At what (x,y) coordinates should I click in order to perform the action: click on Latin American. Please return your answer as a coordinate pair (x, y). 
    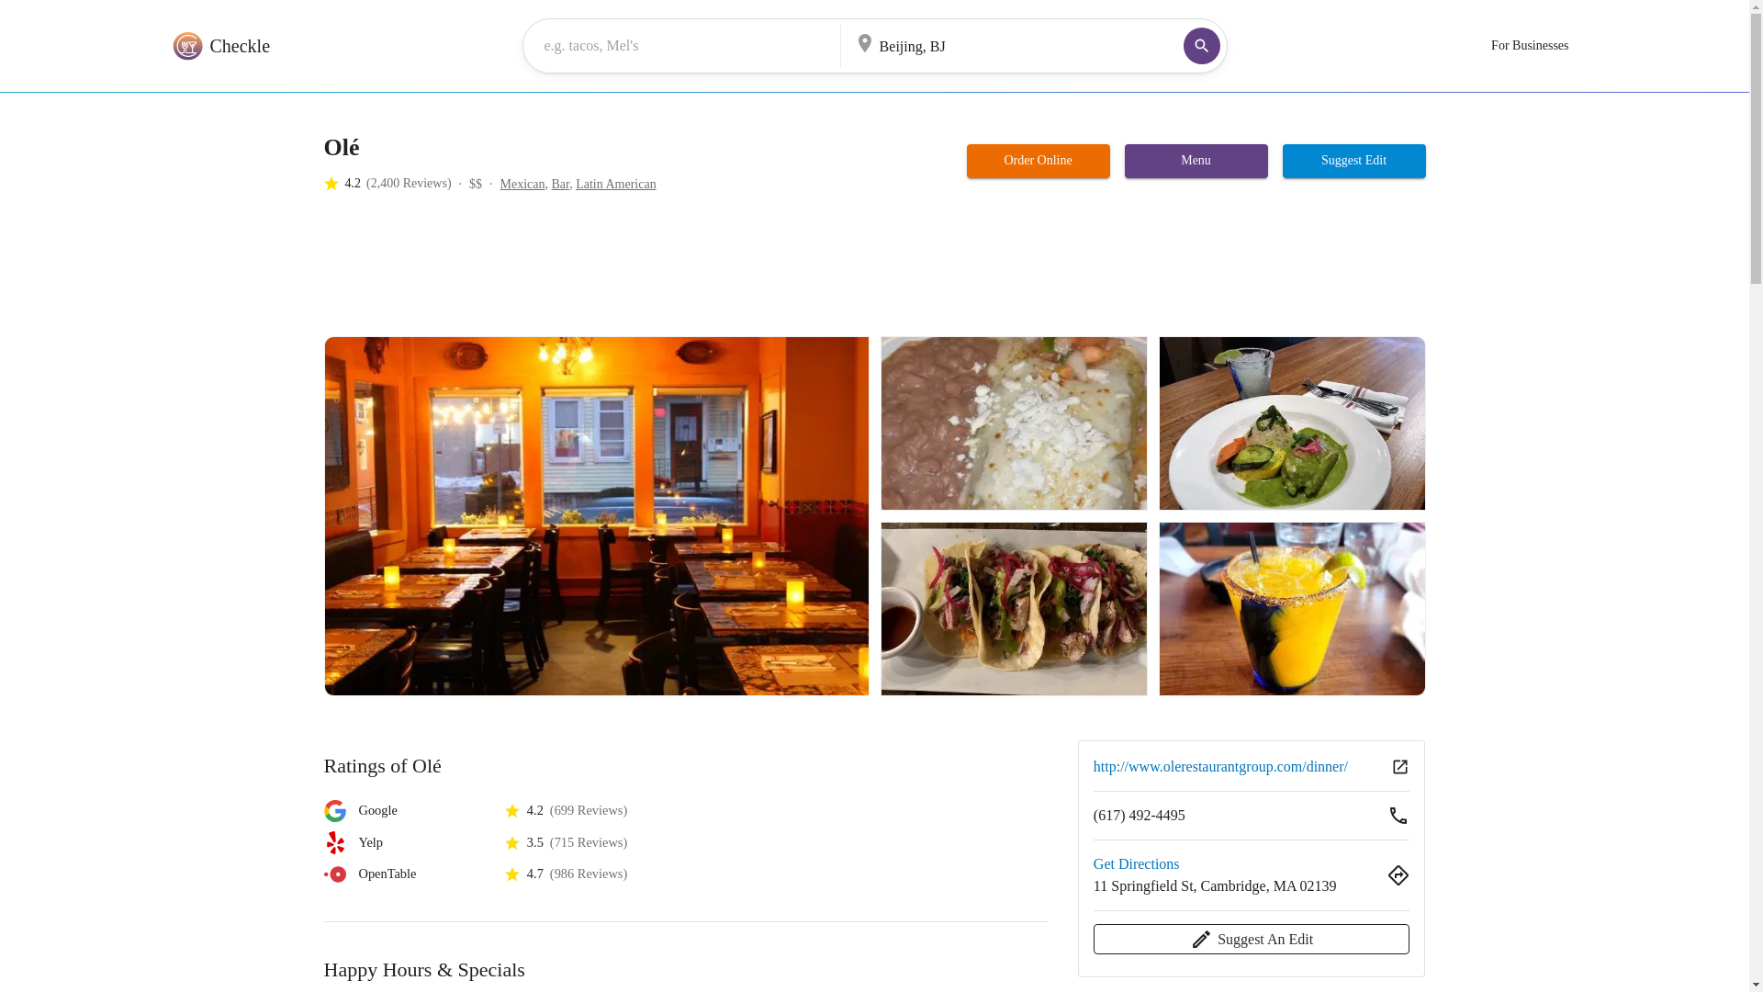
    Looking at the image, I should click on (615, 184).